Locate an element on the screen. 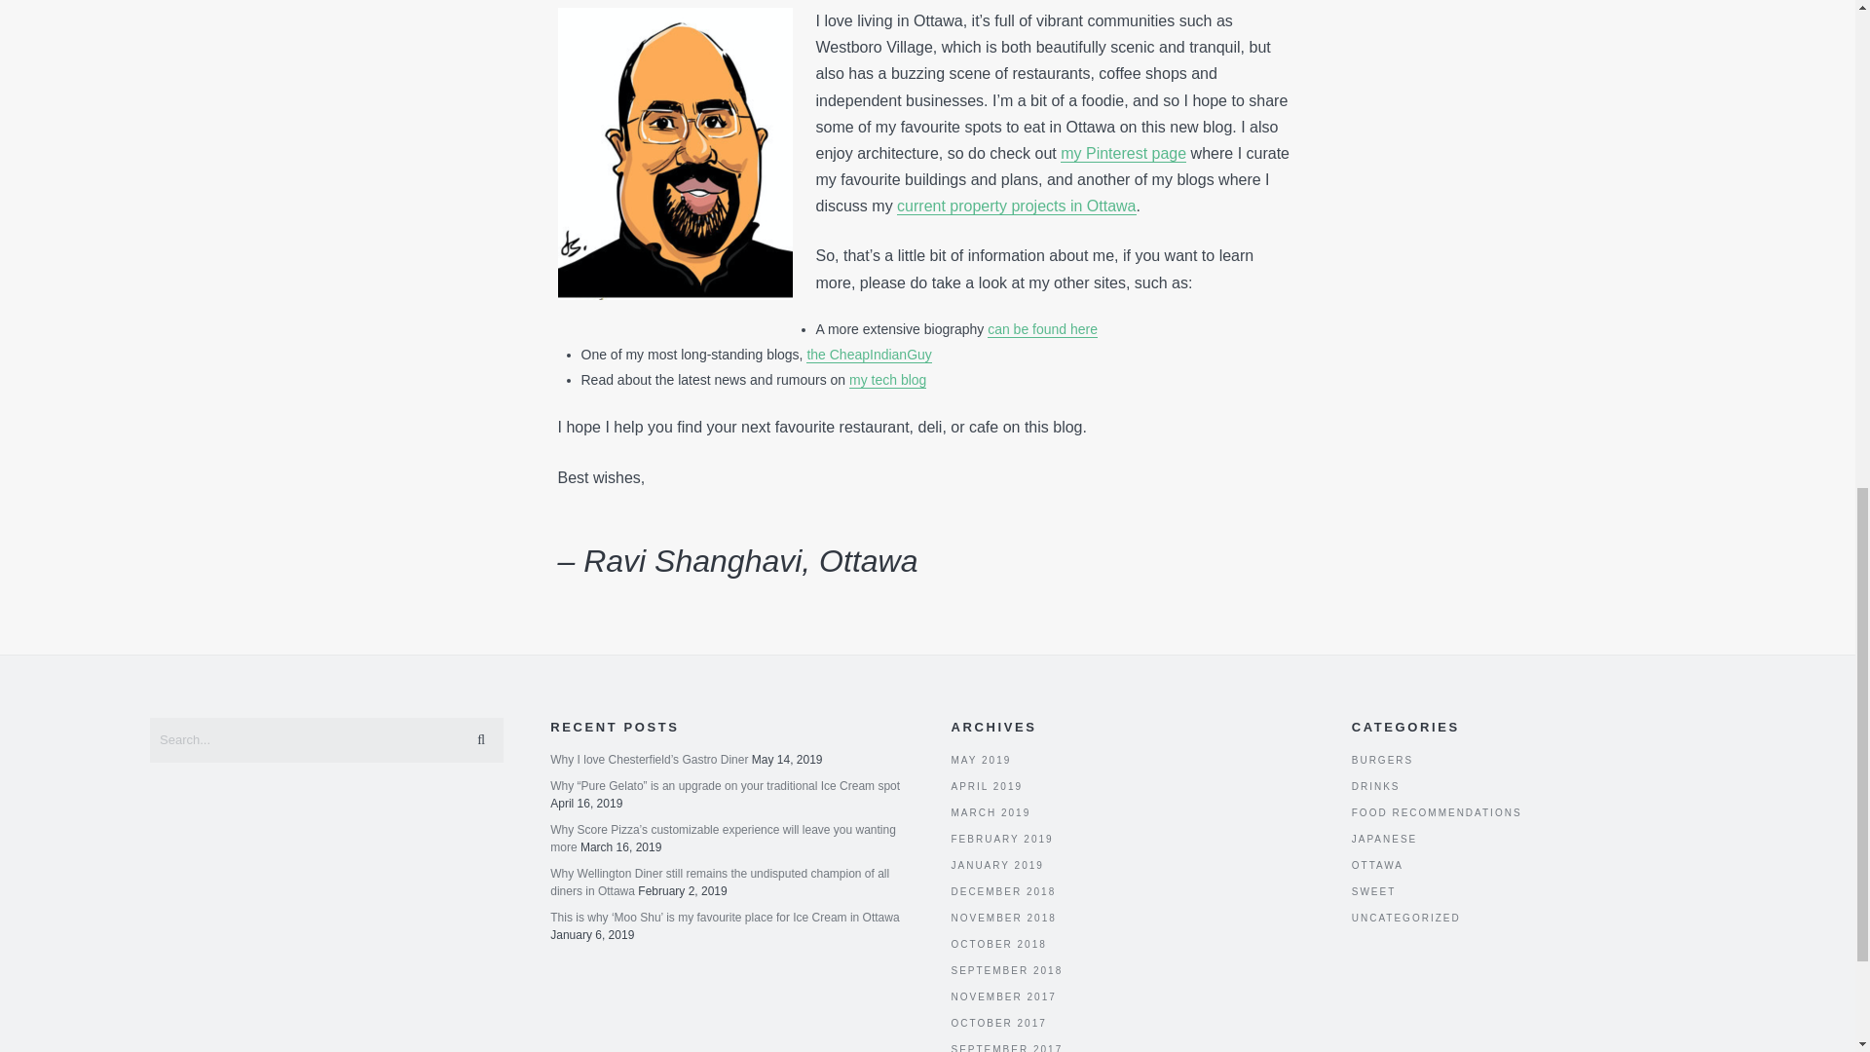 The image size is (1870, 1052). DRINKS is located at coordinates (1376, 787).